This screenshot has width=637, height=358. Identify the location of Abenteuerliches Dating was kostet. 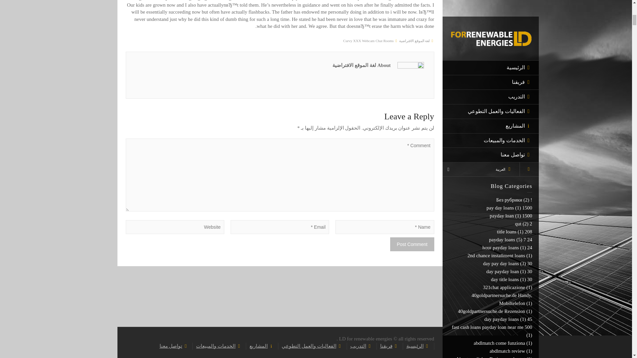
(490, 2).